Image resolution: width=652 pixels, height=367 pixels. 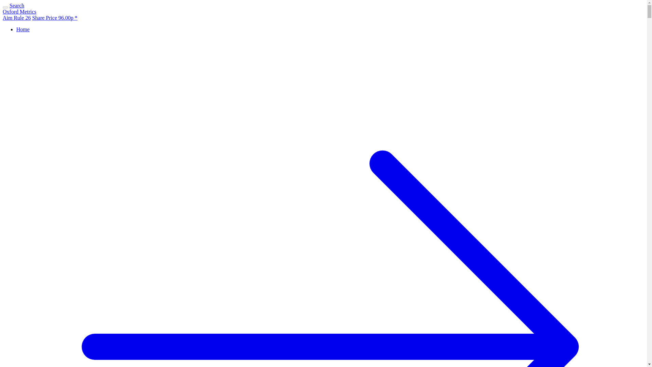 What do you see at coordinates (16, 18) in the screenshot?
I see `Aim Rule 26` at bounding box center [16, 18].